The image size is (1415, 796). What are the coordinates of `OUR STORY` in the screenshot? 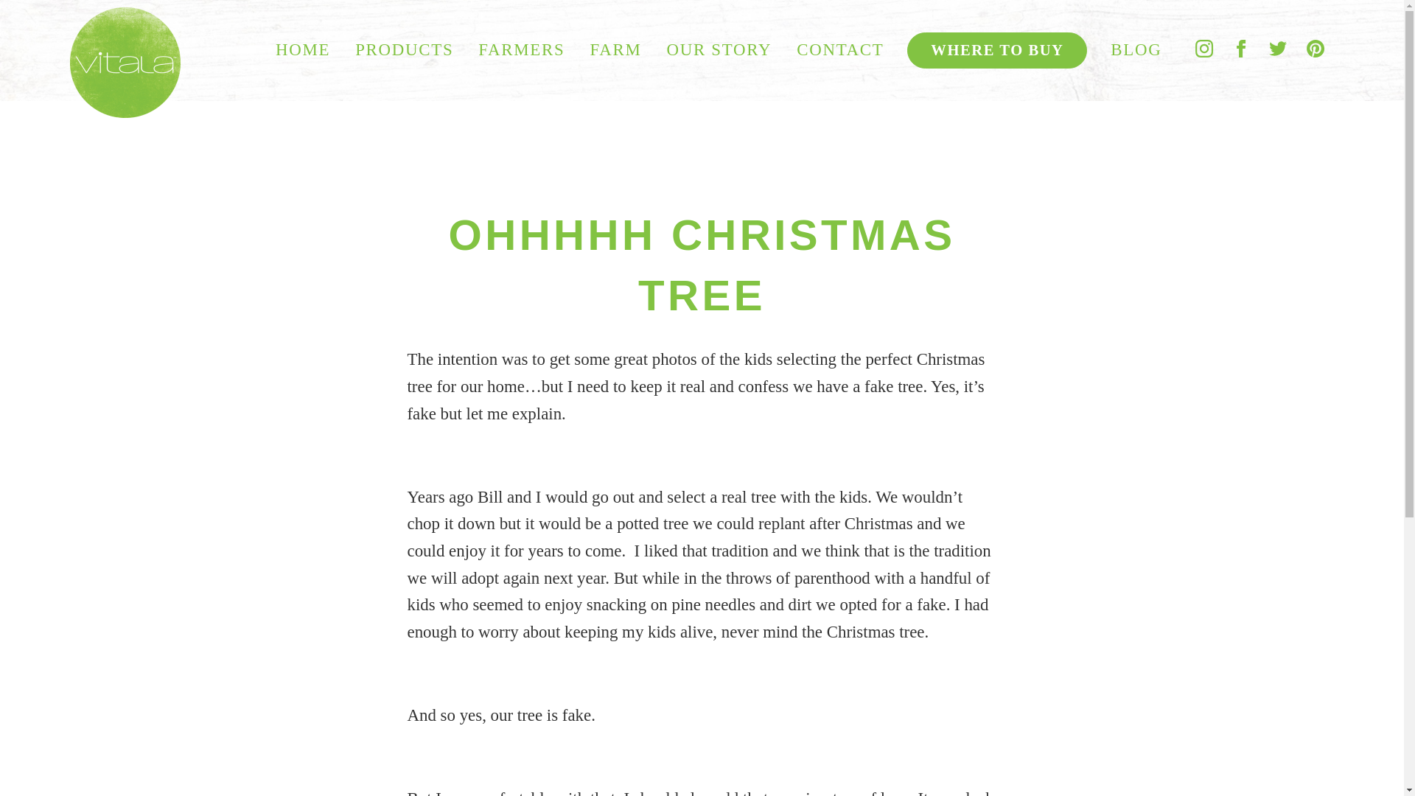 It's located at (719, 50).